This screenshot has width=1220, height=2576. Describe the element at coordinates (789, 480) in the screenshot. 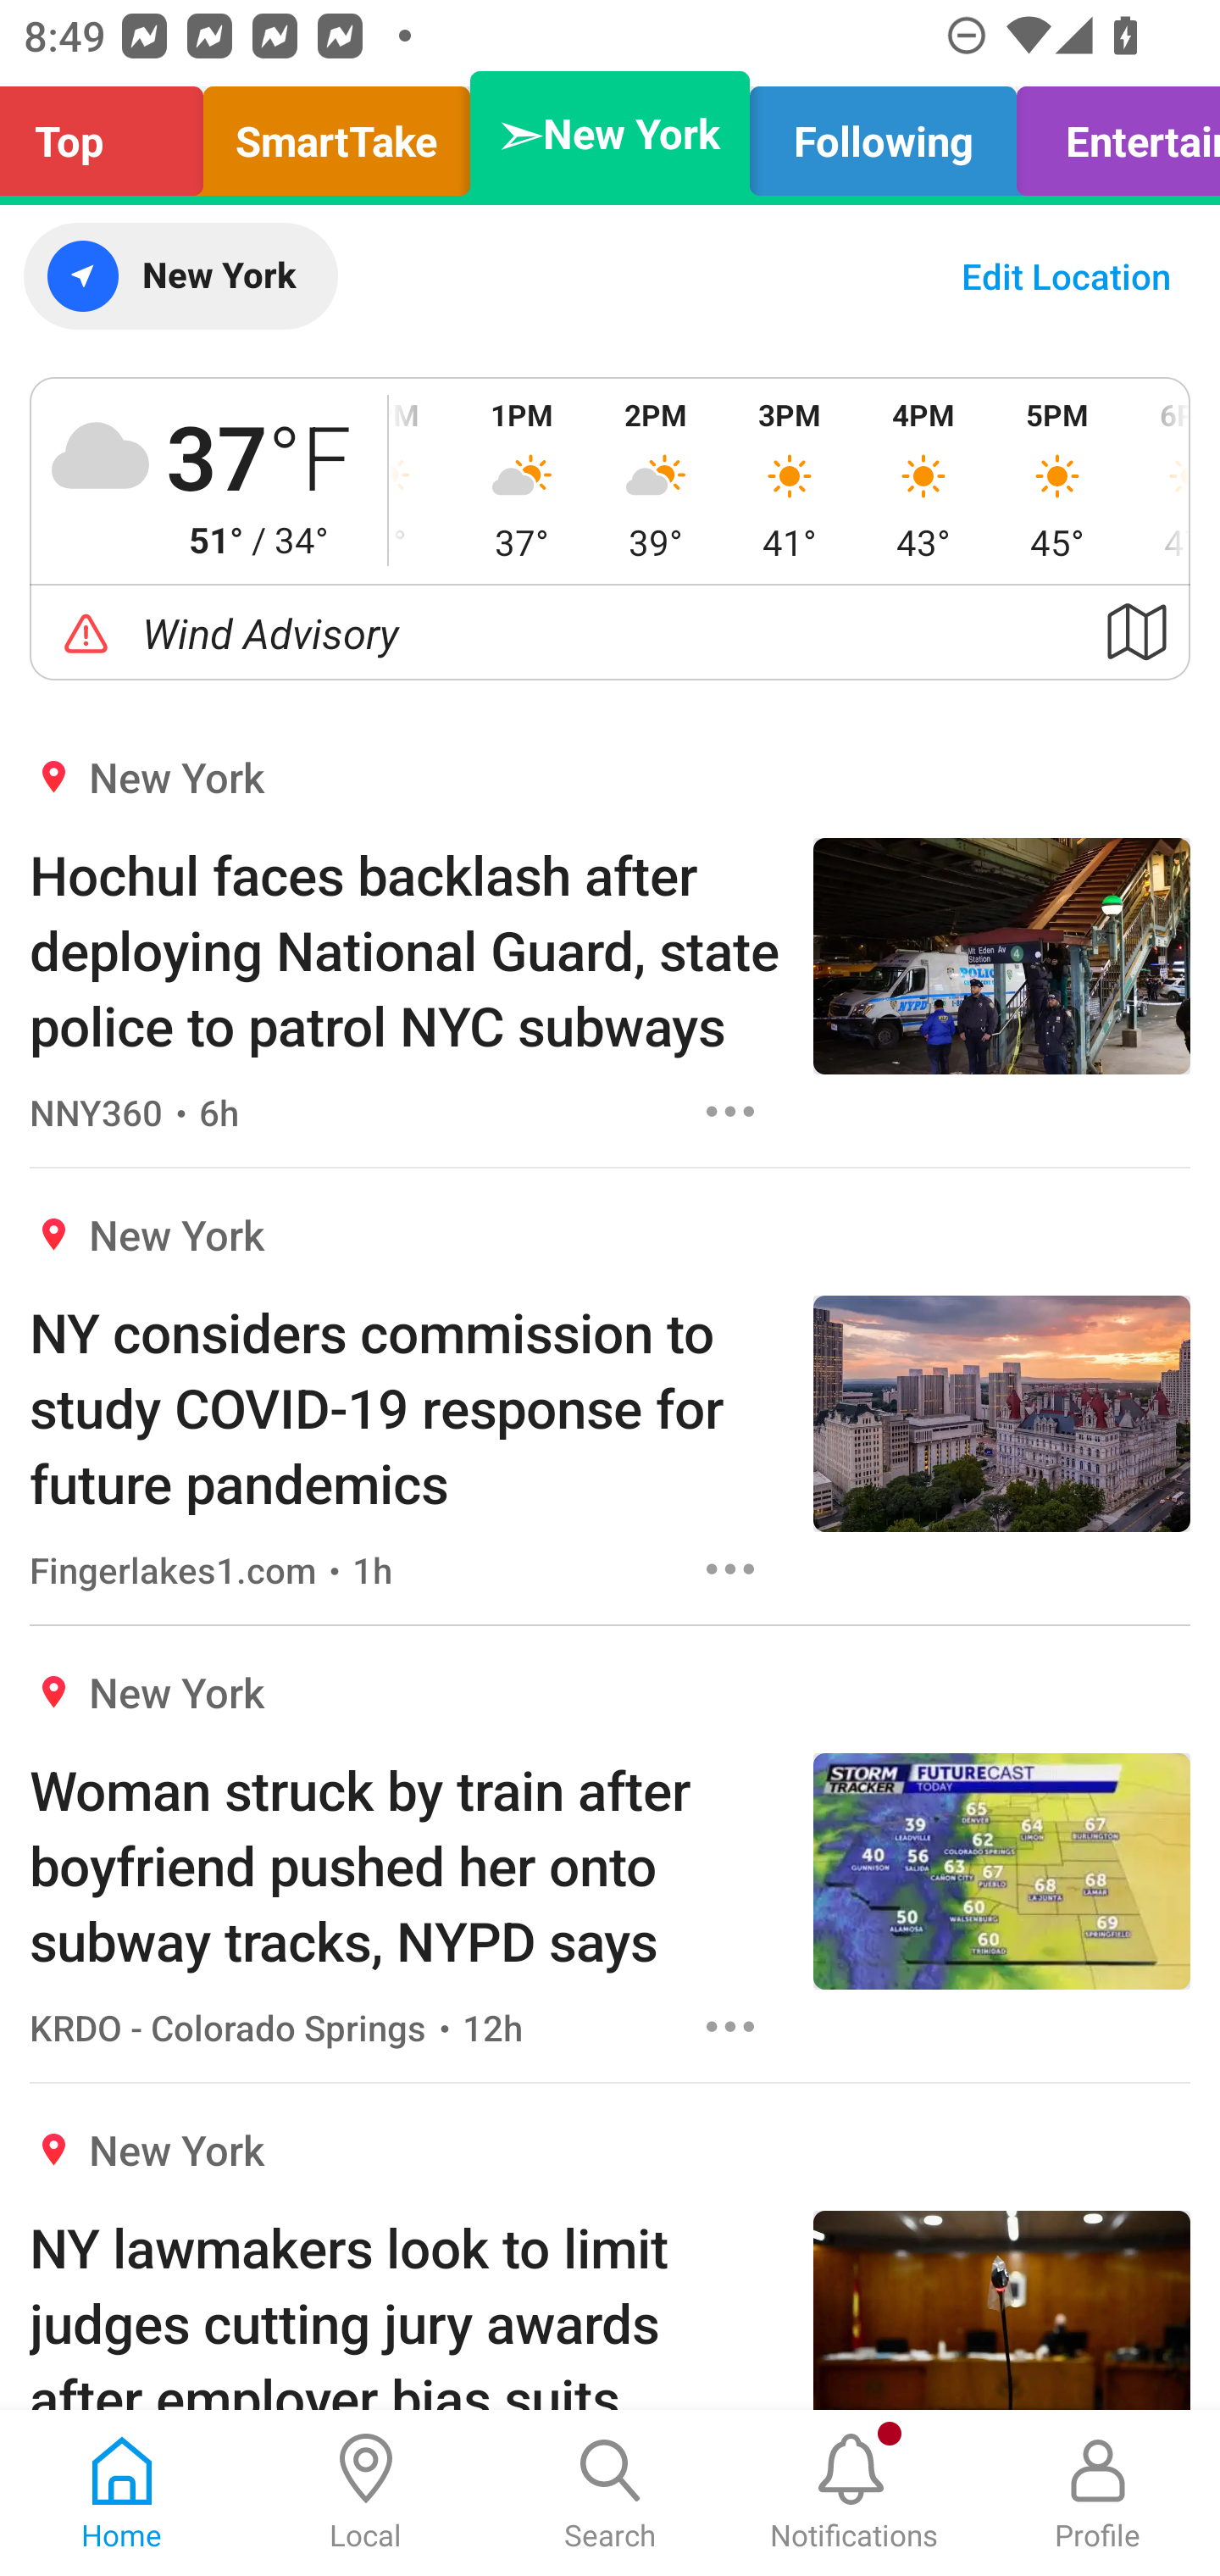

I see `3PM 41°` at that location.